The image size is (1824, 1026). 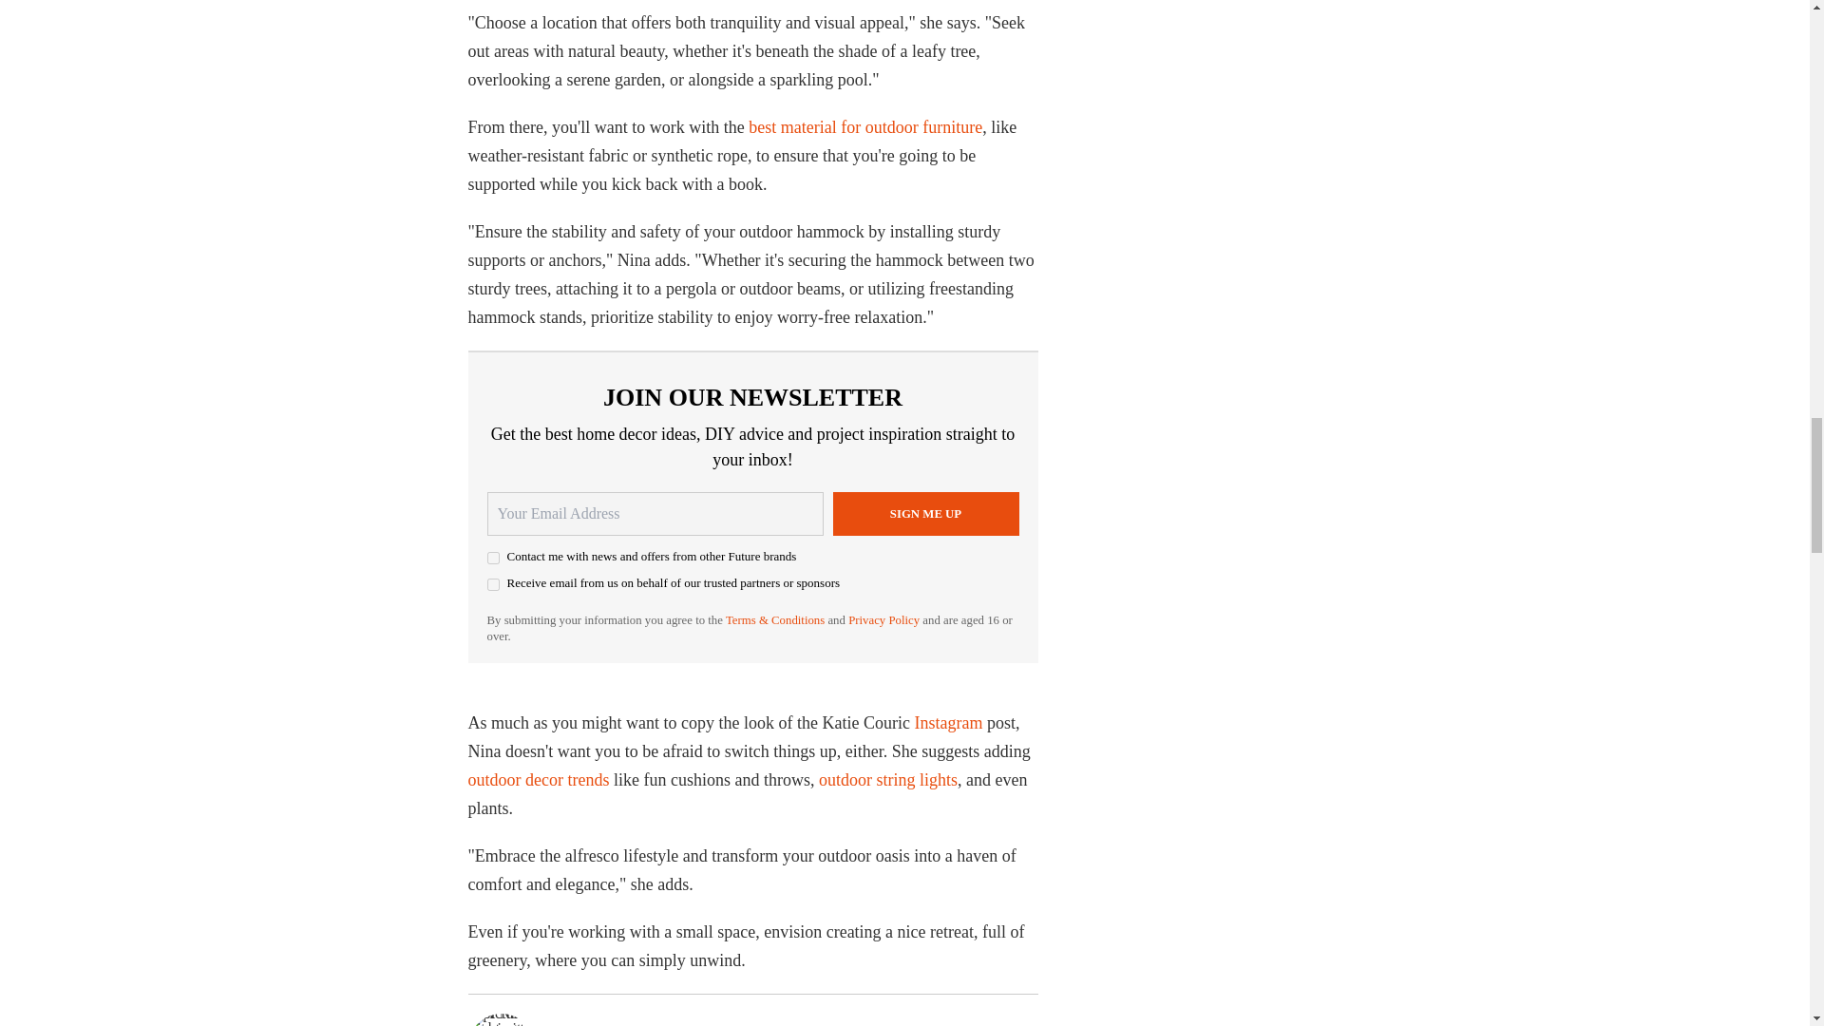 What do you see at coordinates (492, 585) in the screenshot?
I see `on` at bounding box center [492, 585].